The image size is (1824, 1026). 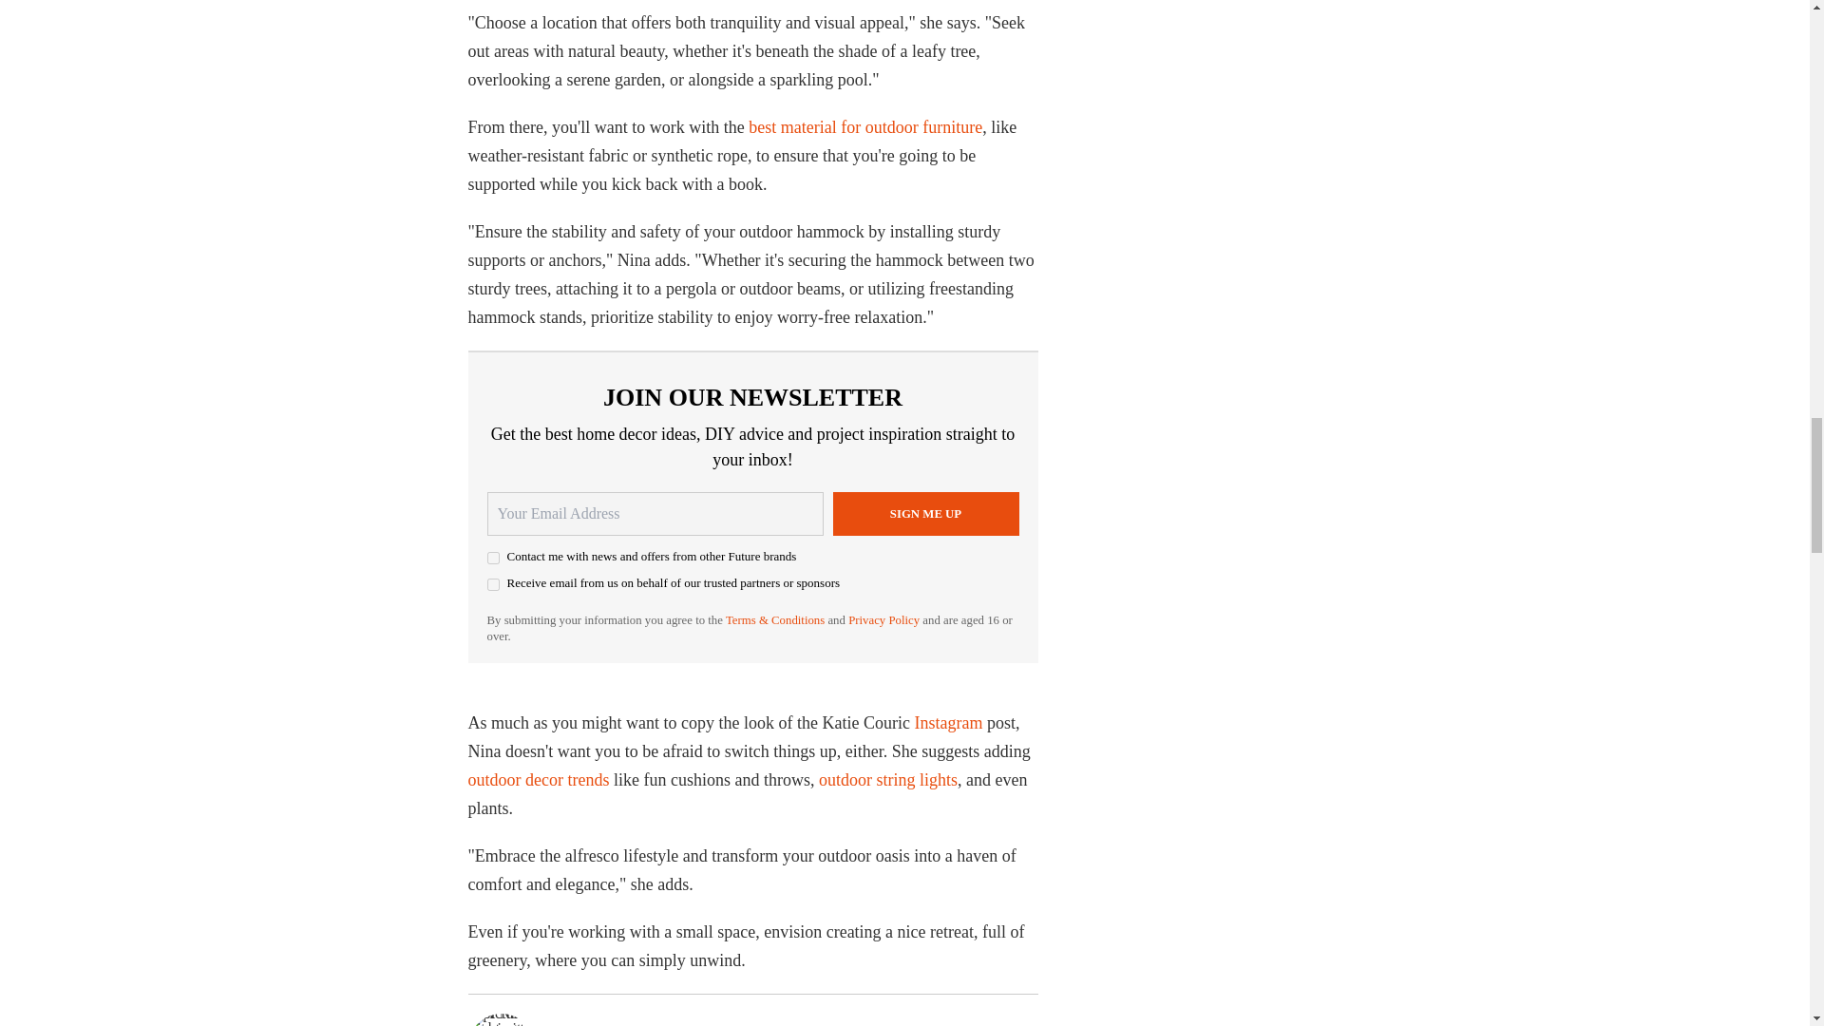 What do you see at coordinates (492, 585) in the screenshot?
I see `on` at bounding box center [492, 585].